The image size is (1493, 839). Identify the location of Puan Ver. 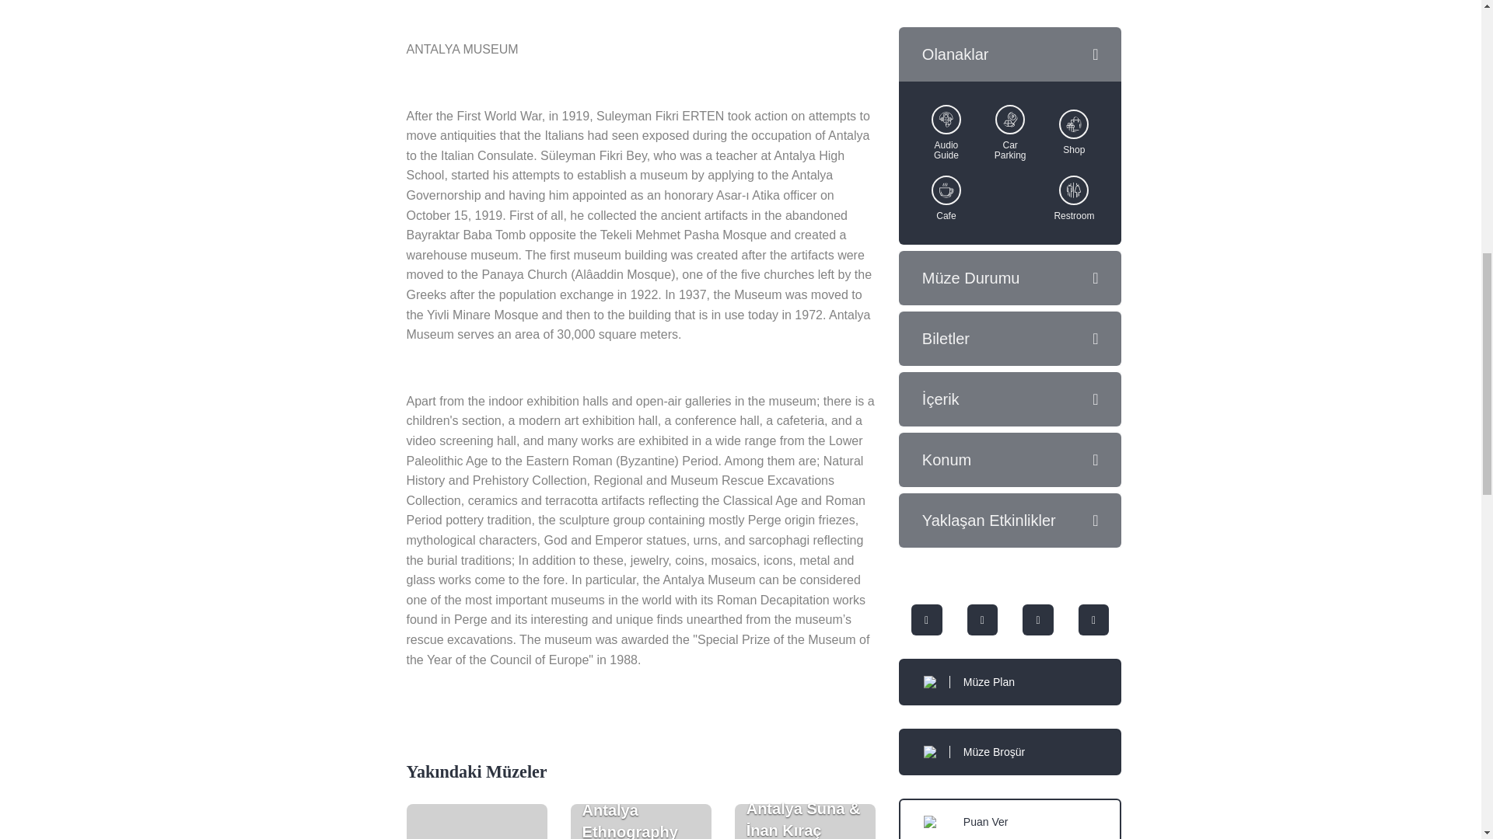
(1010, 819).